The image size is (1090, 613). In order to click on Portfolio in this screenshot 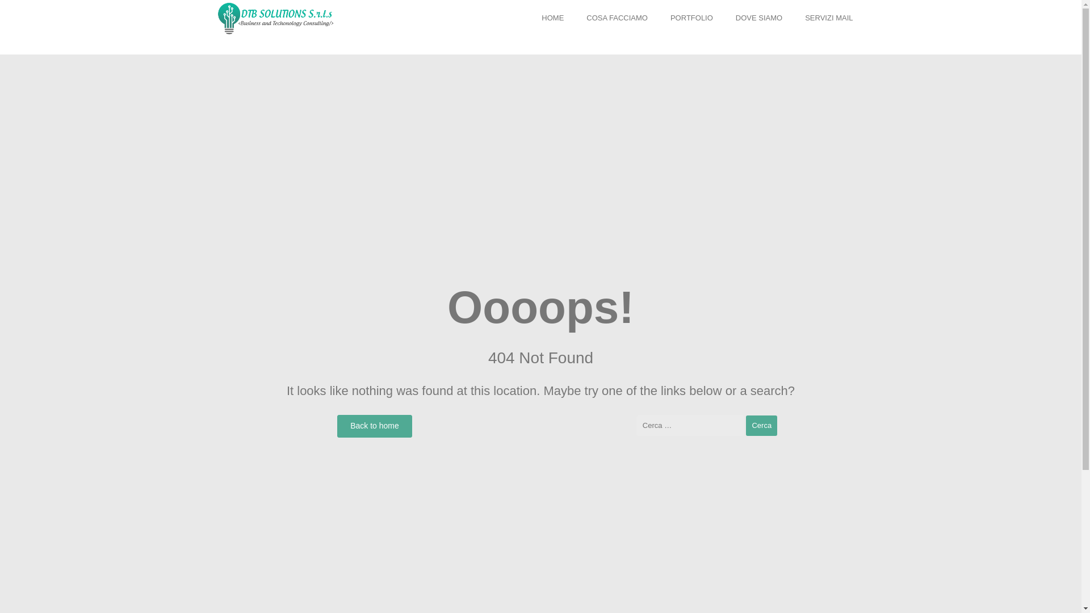, I will do `click(691, 18)`.